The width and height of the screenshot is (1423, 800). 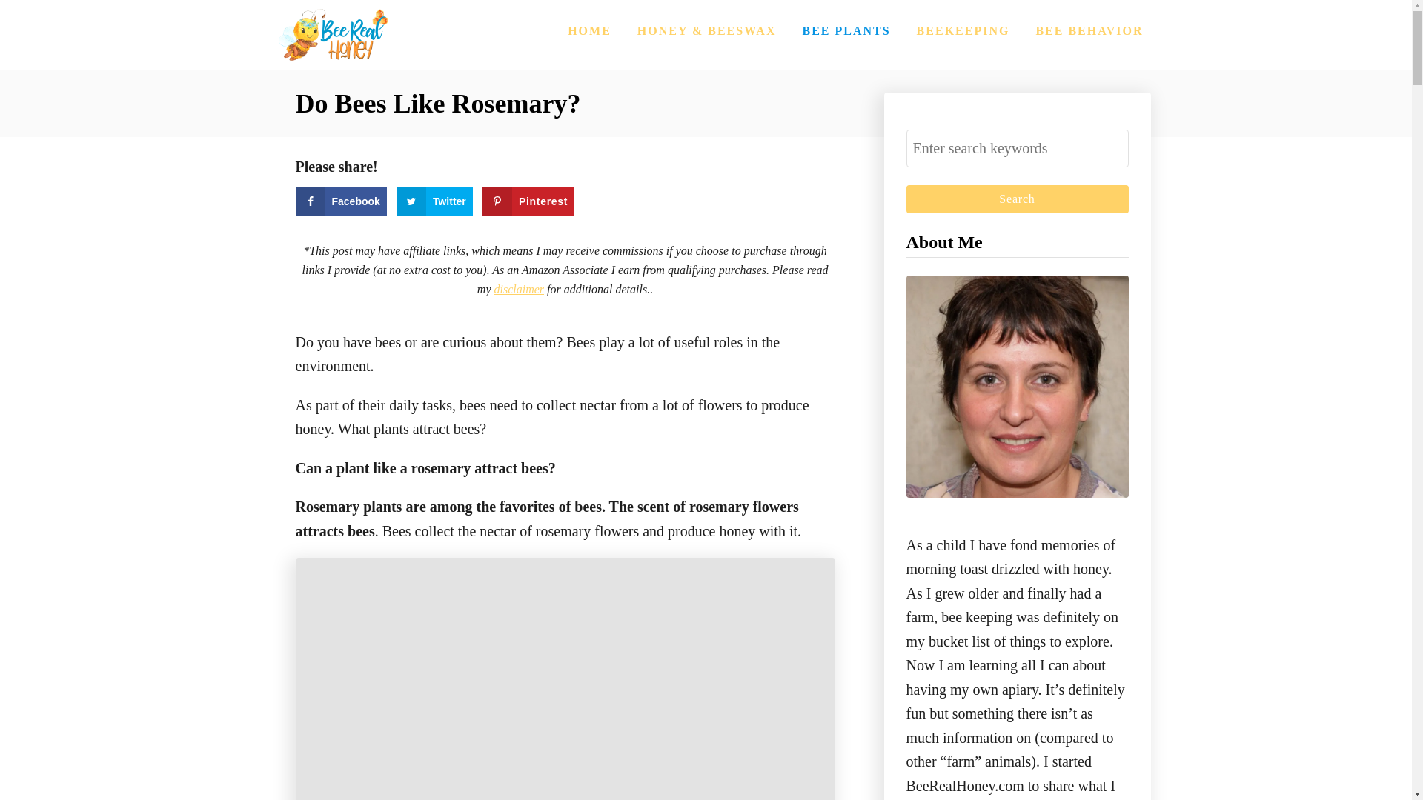 I want to click on Twitter, so click(x=434, y=201).